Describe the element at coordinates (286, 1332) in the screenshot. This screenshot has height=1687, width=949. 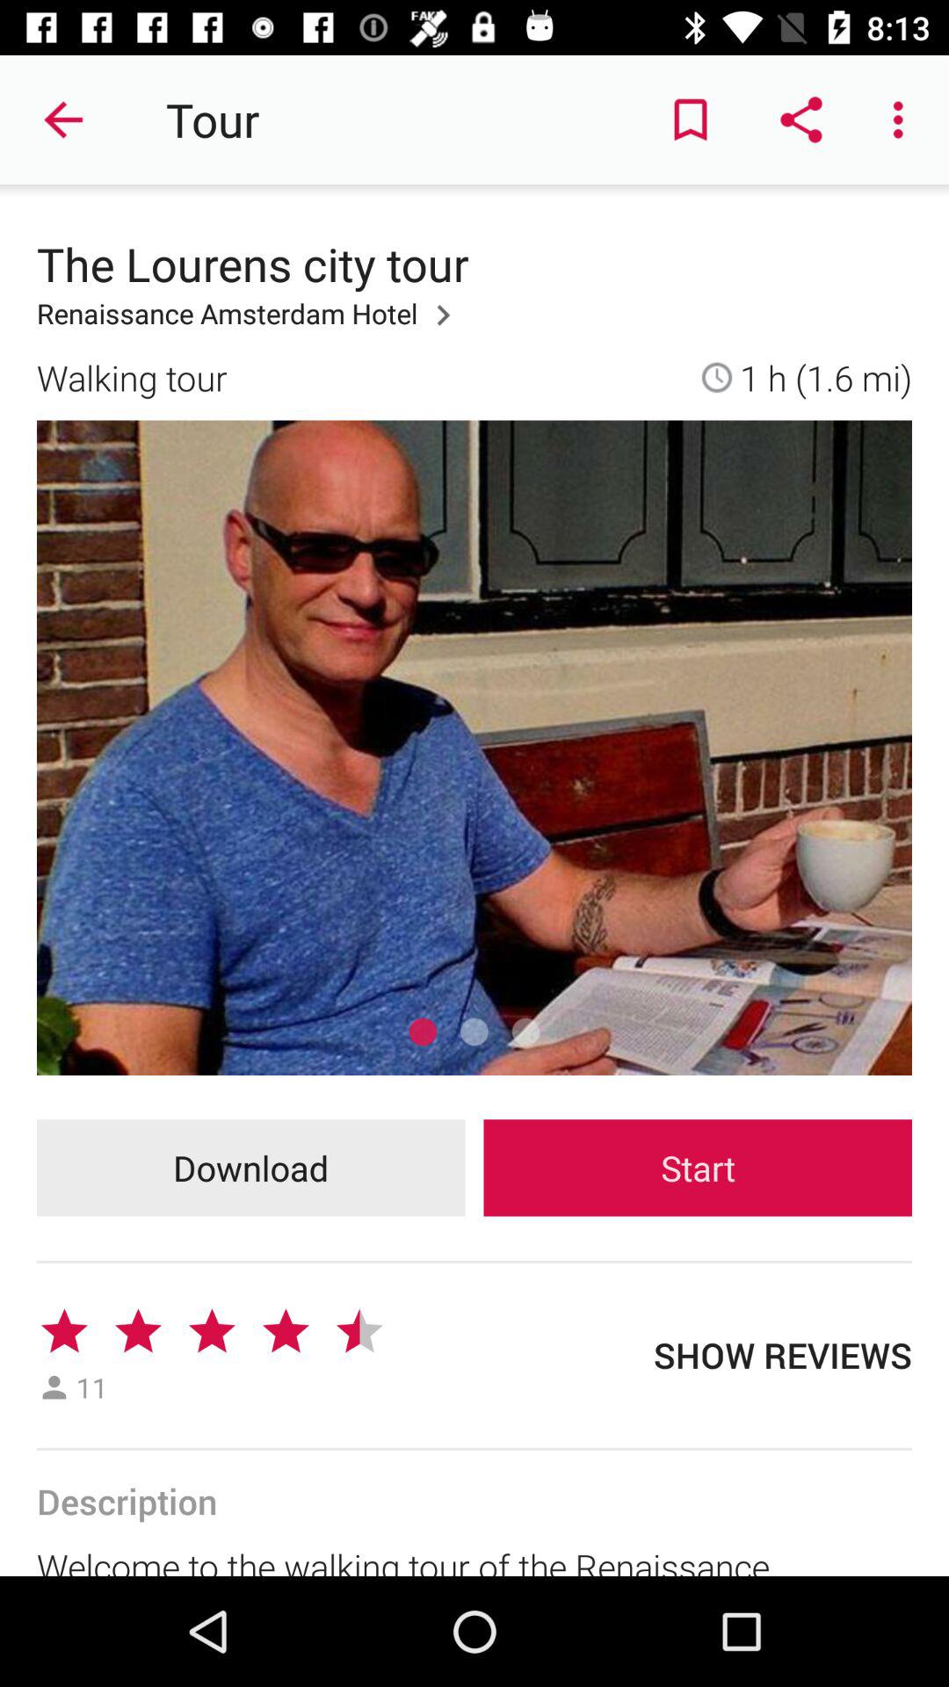
I see `select the fourth star from left below the download button` at that location.